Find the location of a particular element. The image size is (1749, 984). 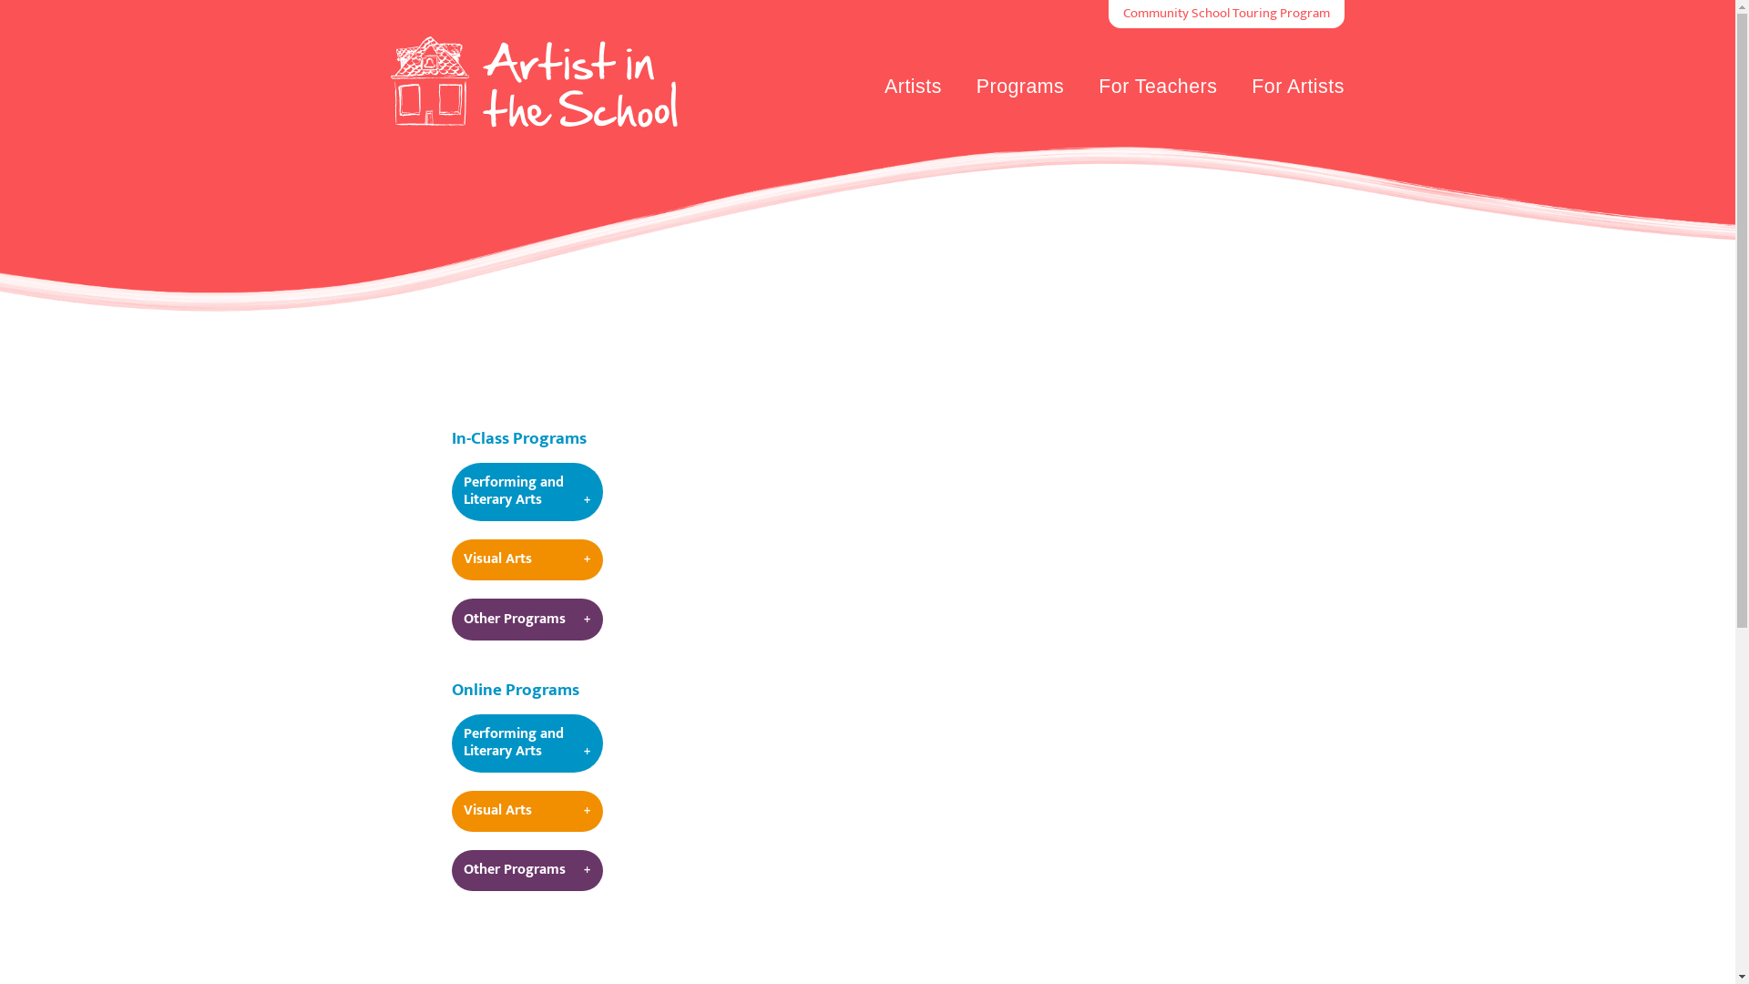

Artists is located at coordinates (913, 88).